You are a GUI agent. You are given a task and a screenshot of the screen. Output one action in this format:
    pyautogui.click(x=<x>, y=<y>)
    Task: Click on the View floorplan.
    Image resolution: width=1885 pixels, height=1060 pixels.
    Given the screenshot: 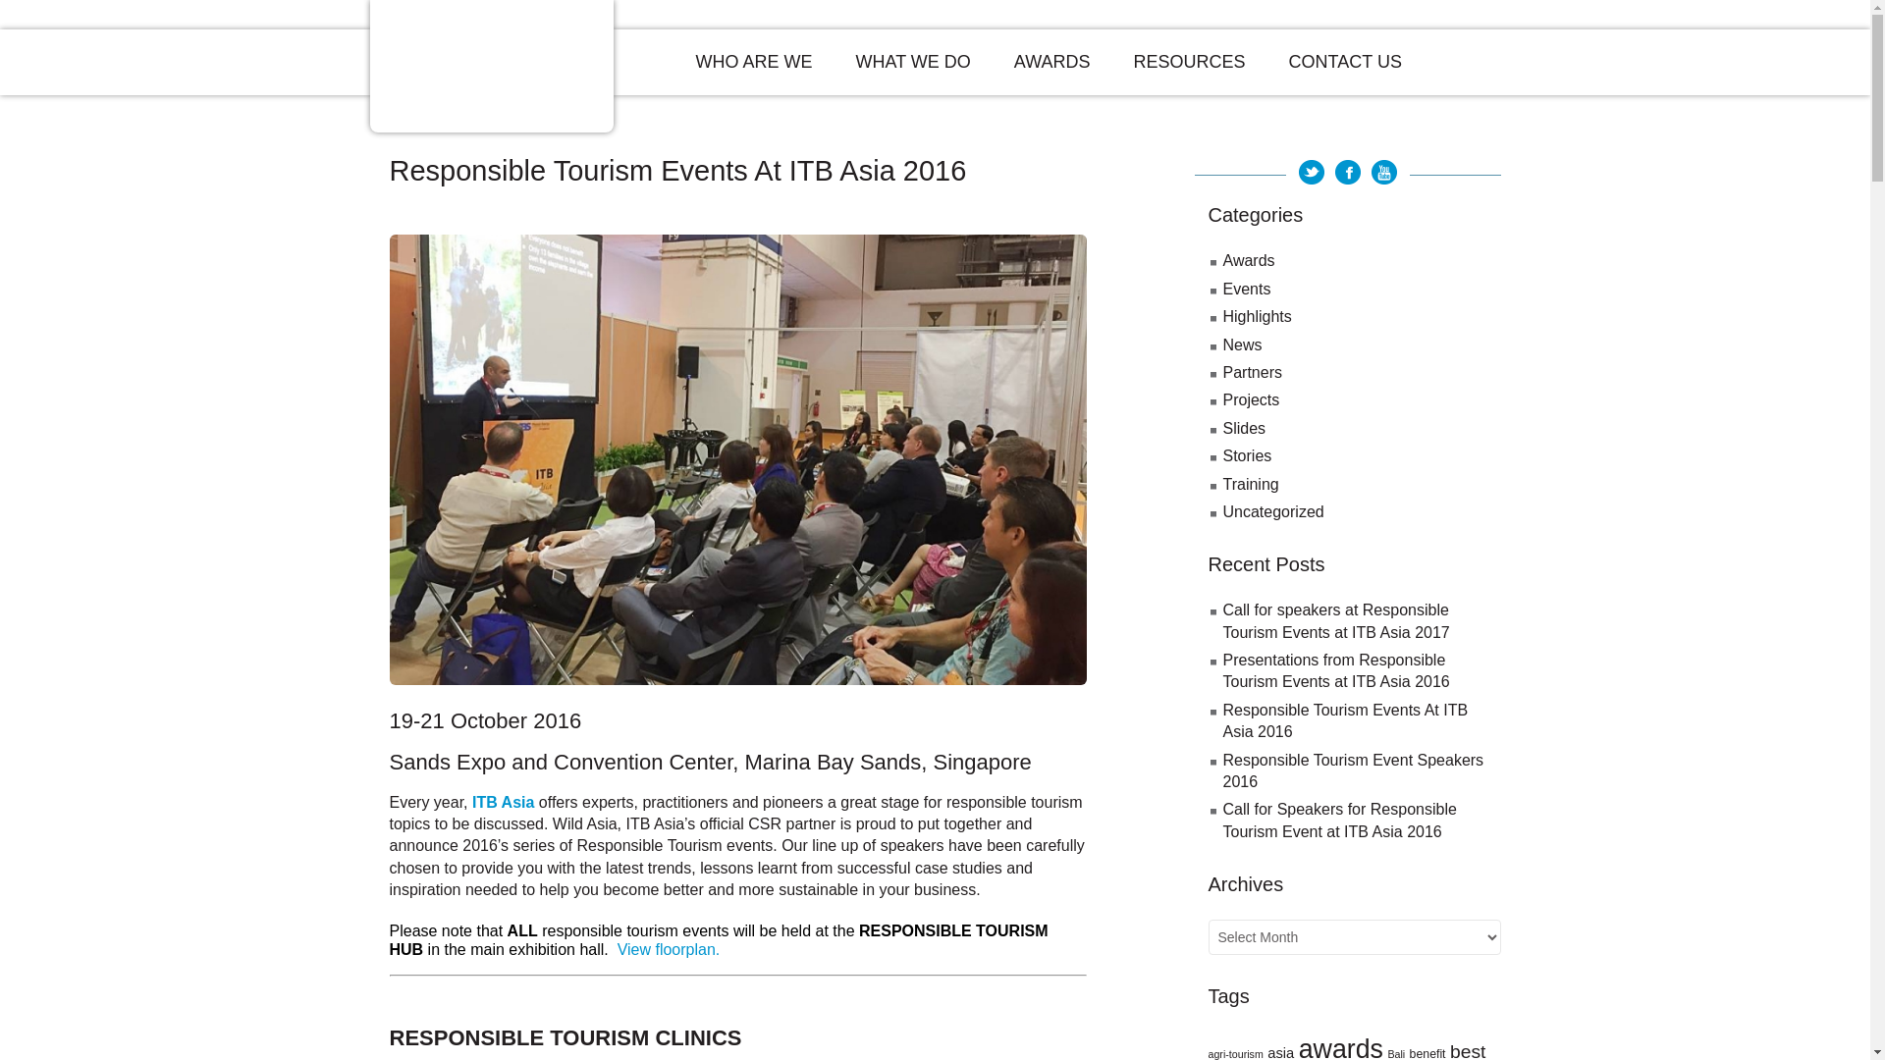 What is the action you would take?
    pyautogui.click(x=669, y=950)
    